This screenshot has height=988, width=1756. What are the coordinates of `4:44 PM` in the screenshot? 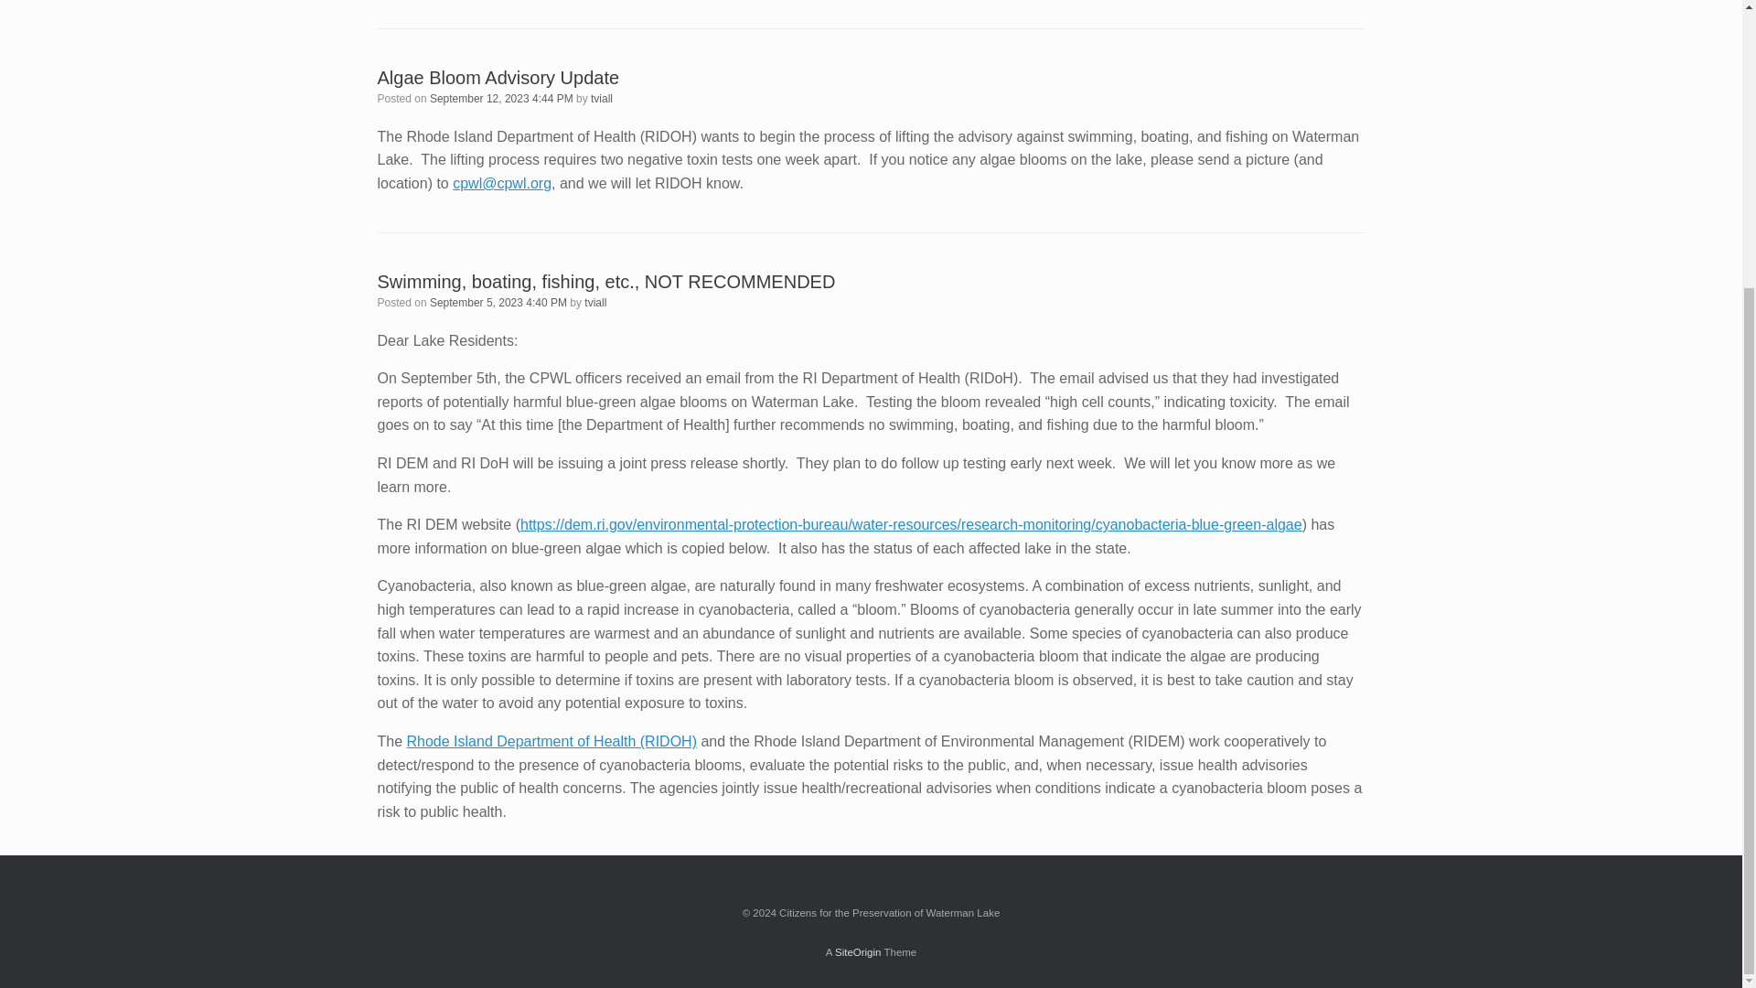 It's located at (501, 99).